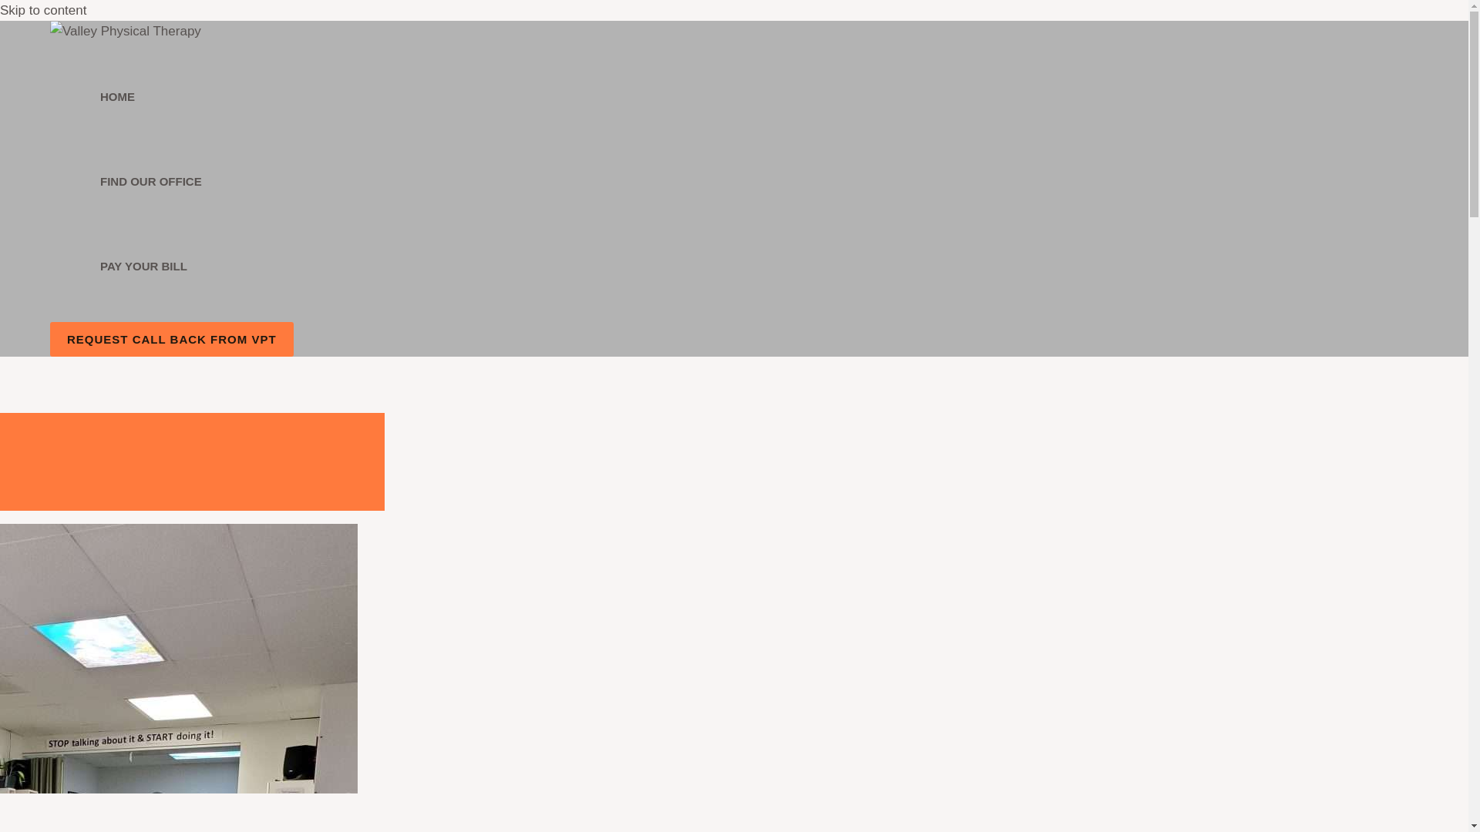 The image size is (1480, 832). I want to click on FIND OUR OFFICE, so click(151, 182).